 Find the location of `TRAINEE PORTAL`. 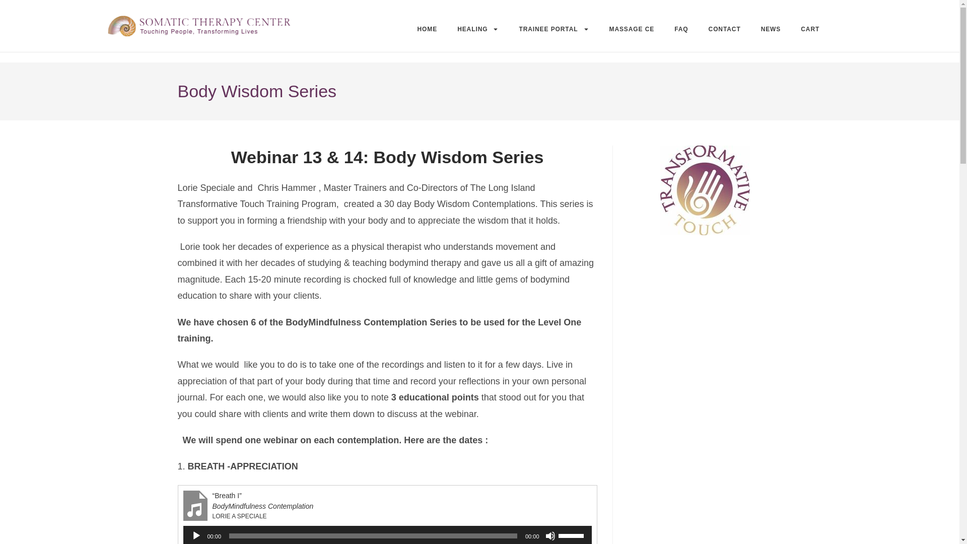

TRAINEE PORTAL is located at coordinates (553, 29).